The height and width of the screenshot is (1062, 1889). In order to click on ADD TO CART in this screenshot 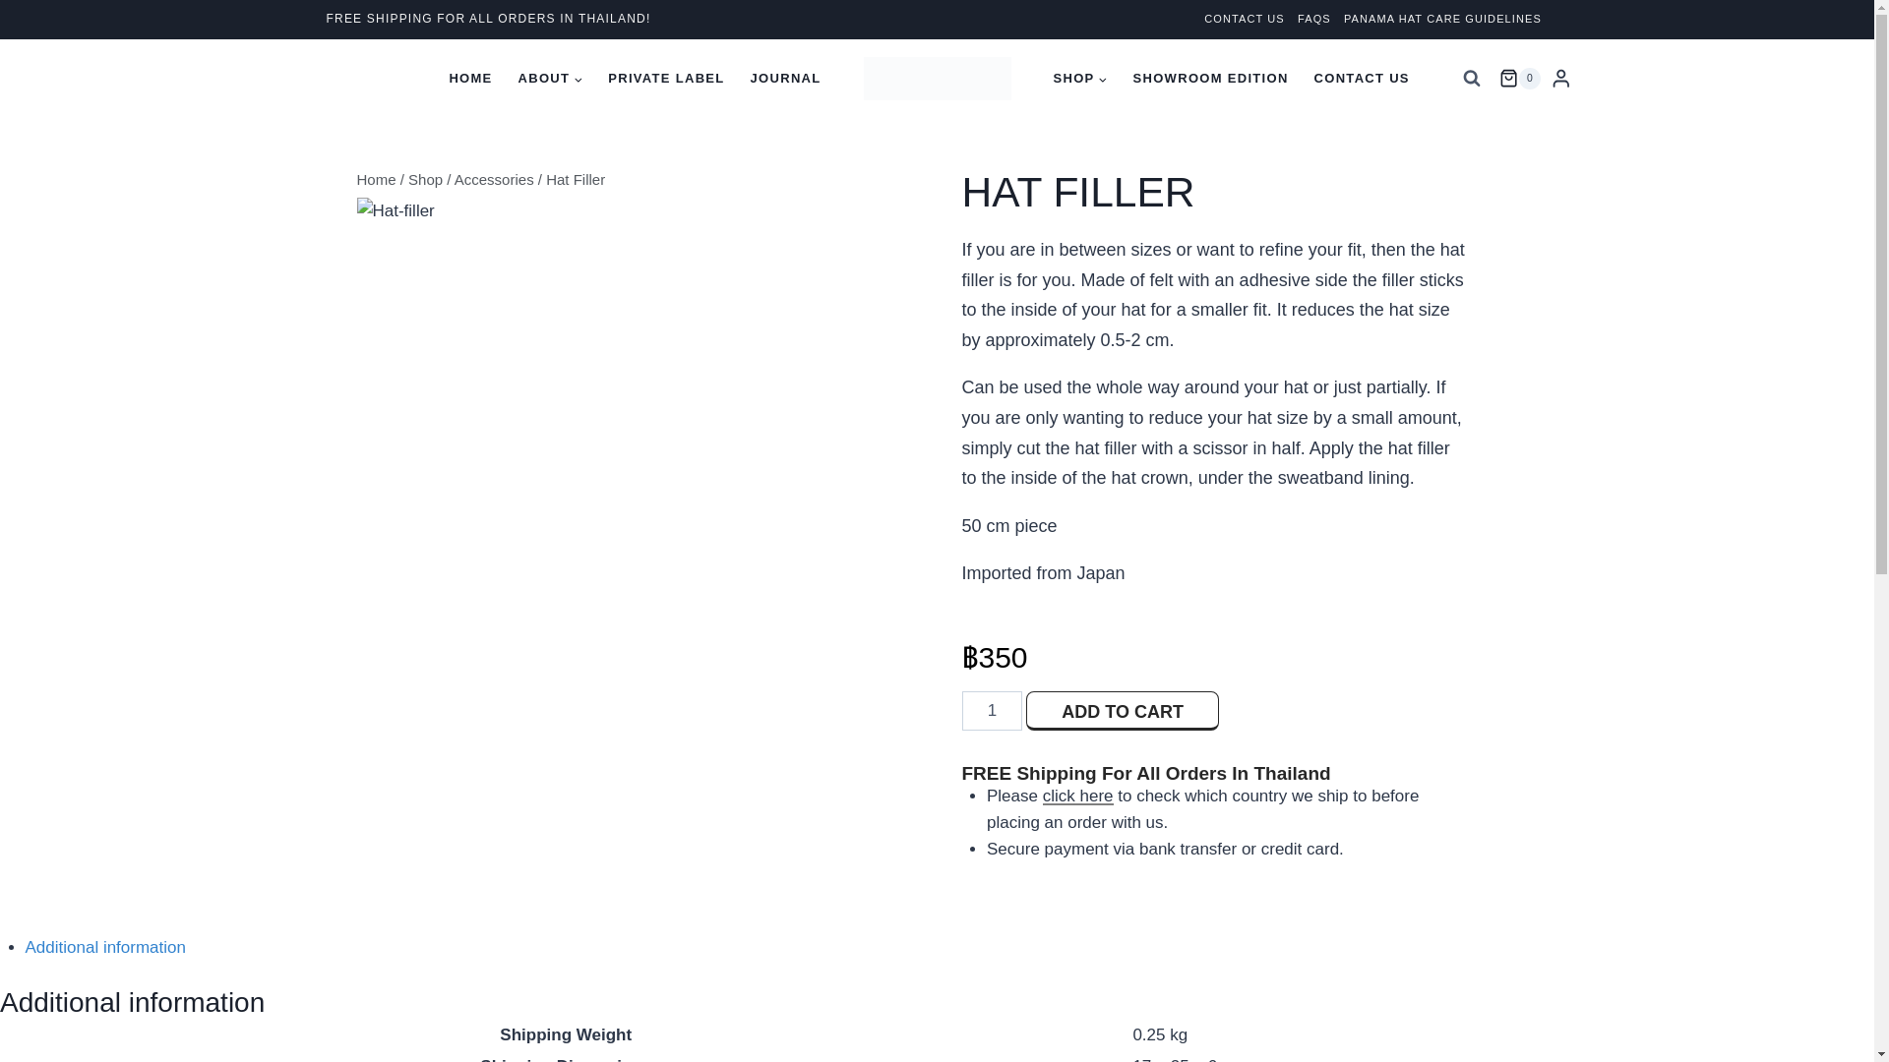, I will do `click(1122, 711)`.